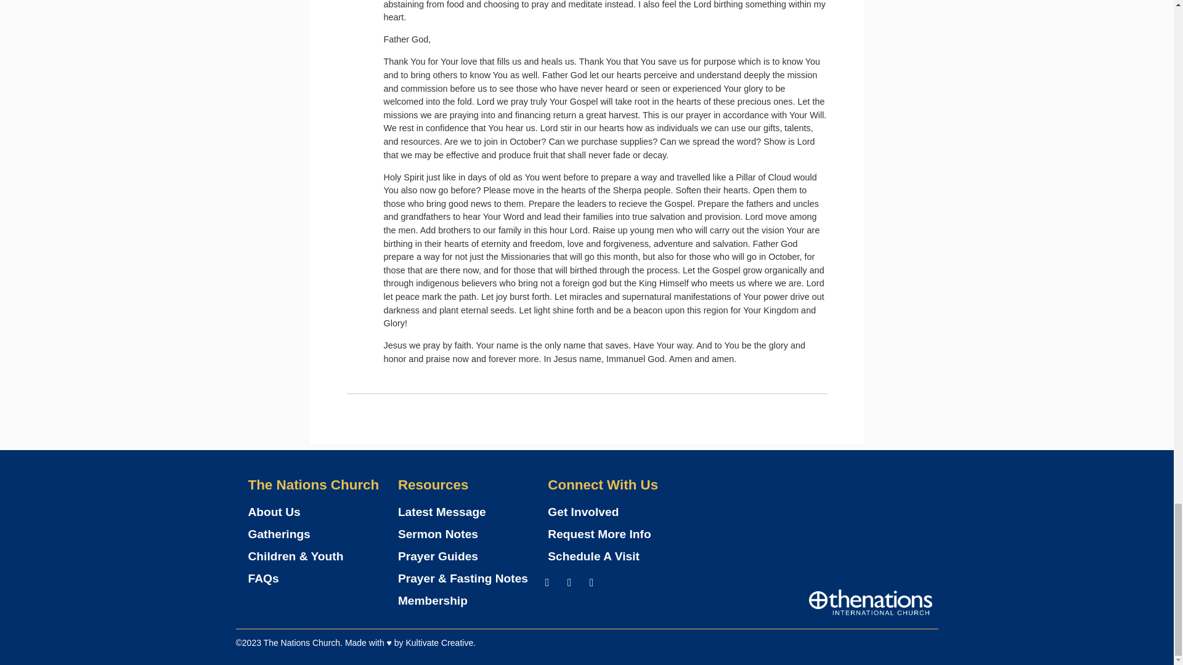 The width and height of the screenshot is (1183, 665). I want to click on Gatherings, so click(316, 534).